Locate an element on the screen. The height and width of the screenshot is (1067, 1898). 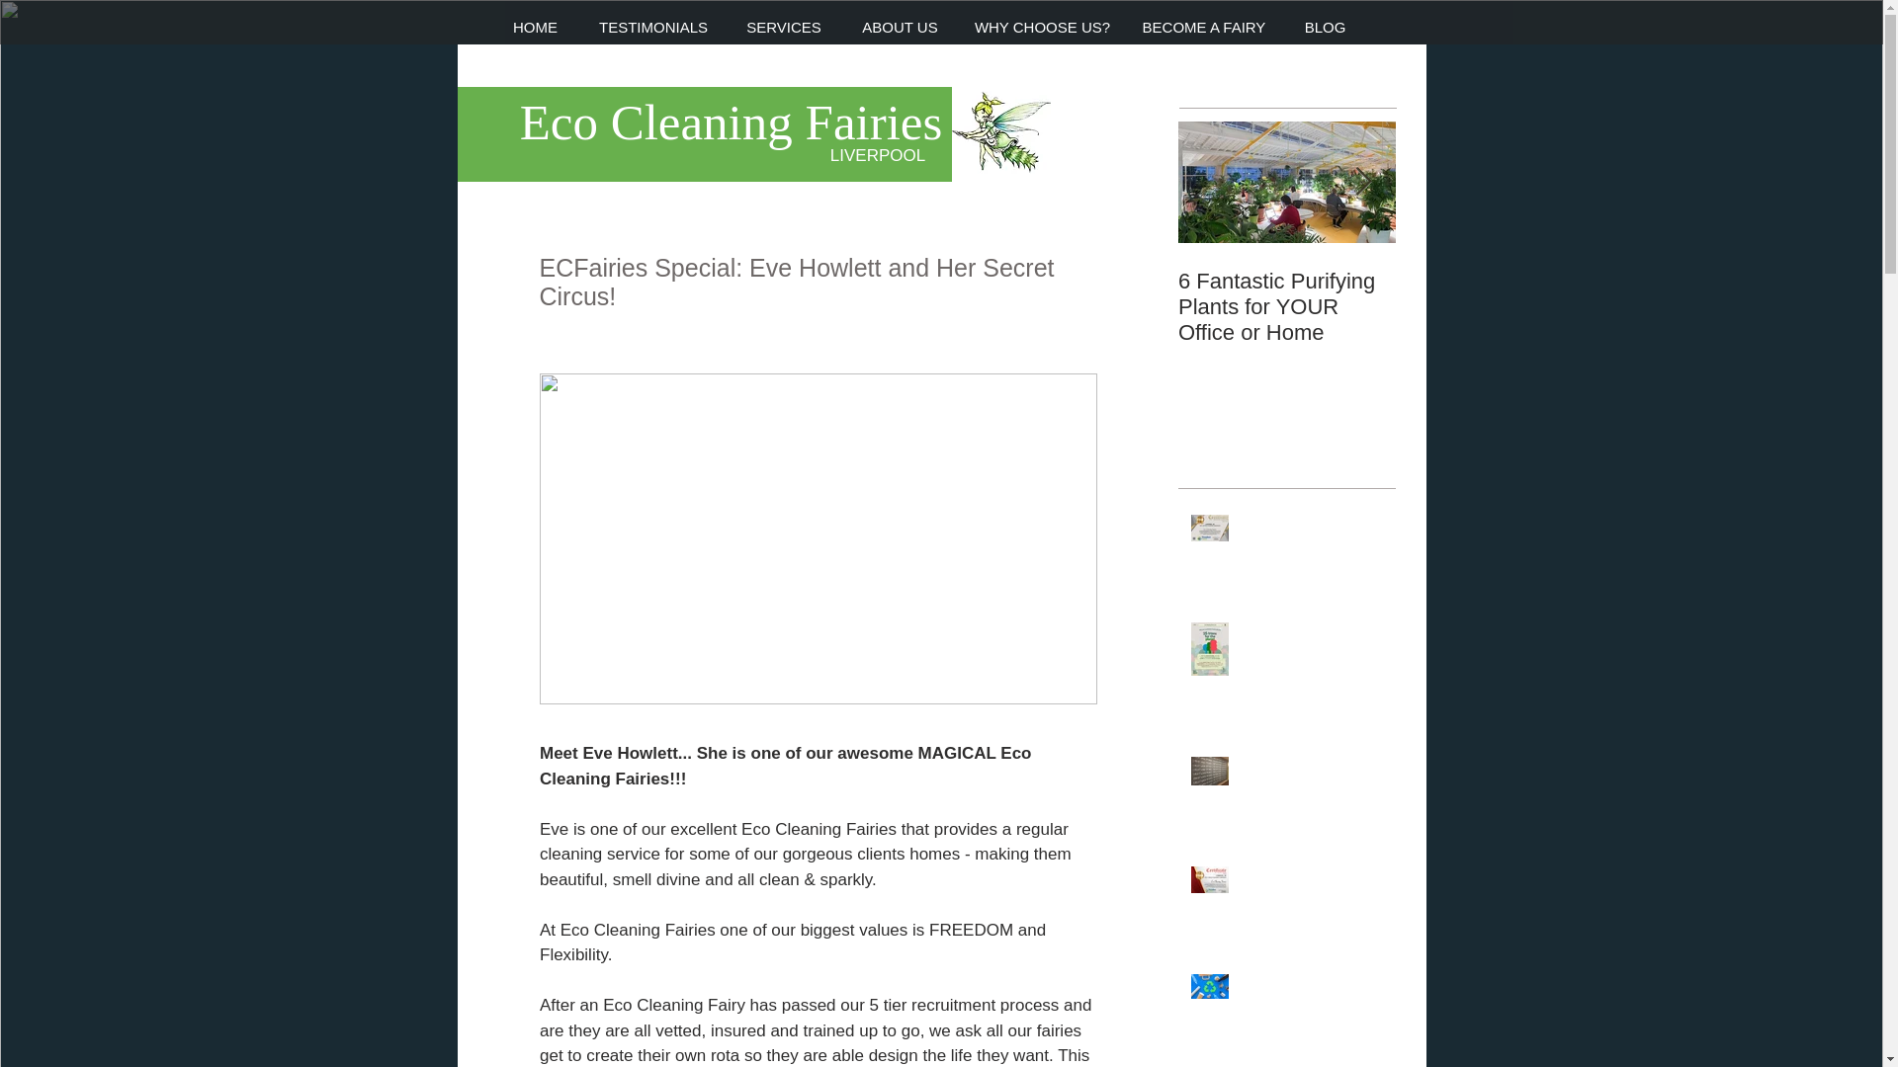
SERVICES is located at coordinates (783, 28).